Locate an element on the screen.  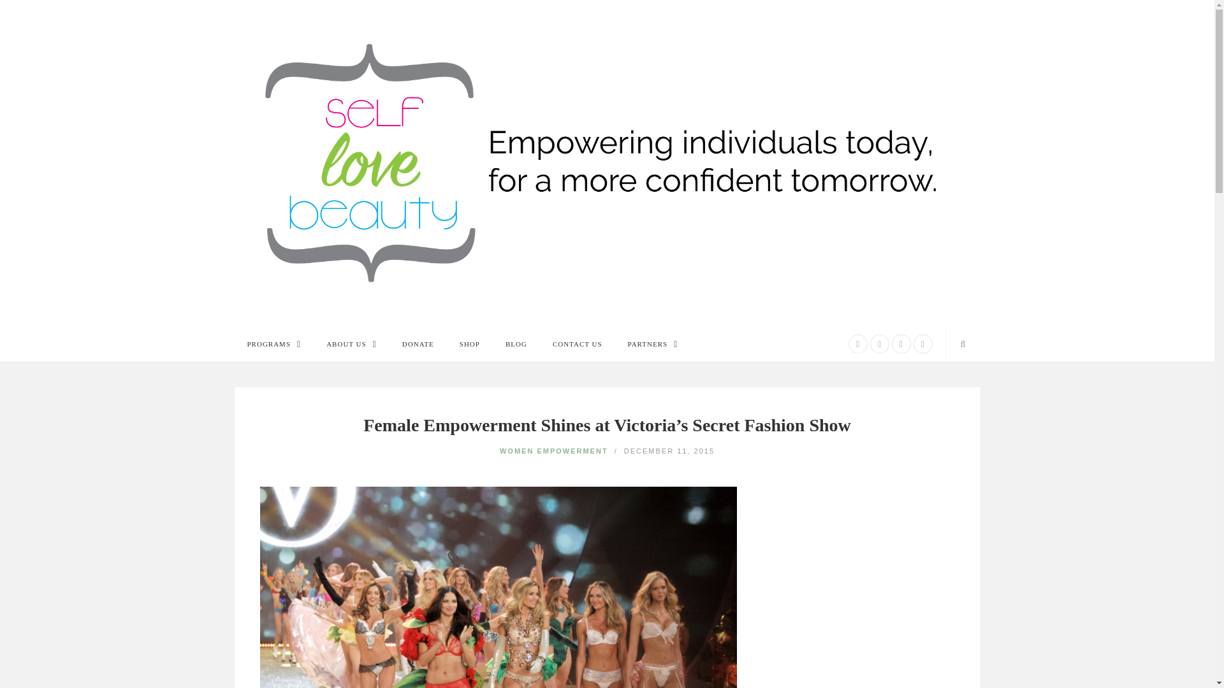
LinkedIn is located at coordinates (901, 344).